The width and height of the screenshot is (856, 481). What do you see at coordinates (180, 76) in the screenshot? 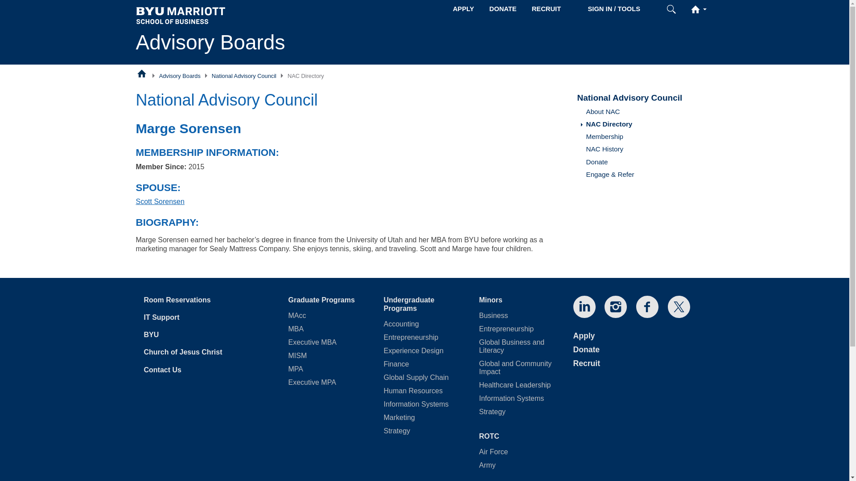
I see `Advisory Boards` at bounding box center [180, 76].